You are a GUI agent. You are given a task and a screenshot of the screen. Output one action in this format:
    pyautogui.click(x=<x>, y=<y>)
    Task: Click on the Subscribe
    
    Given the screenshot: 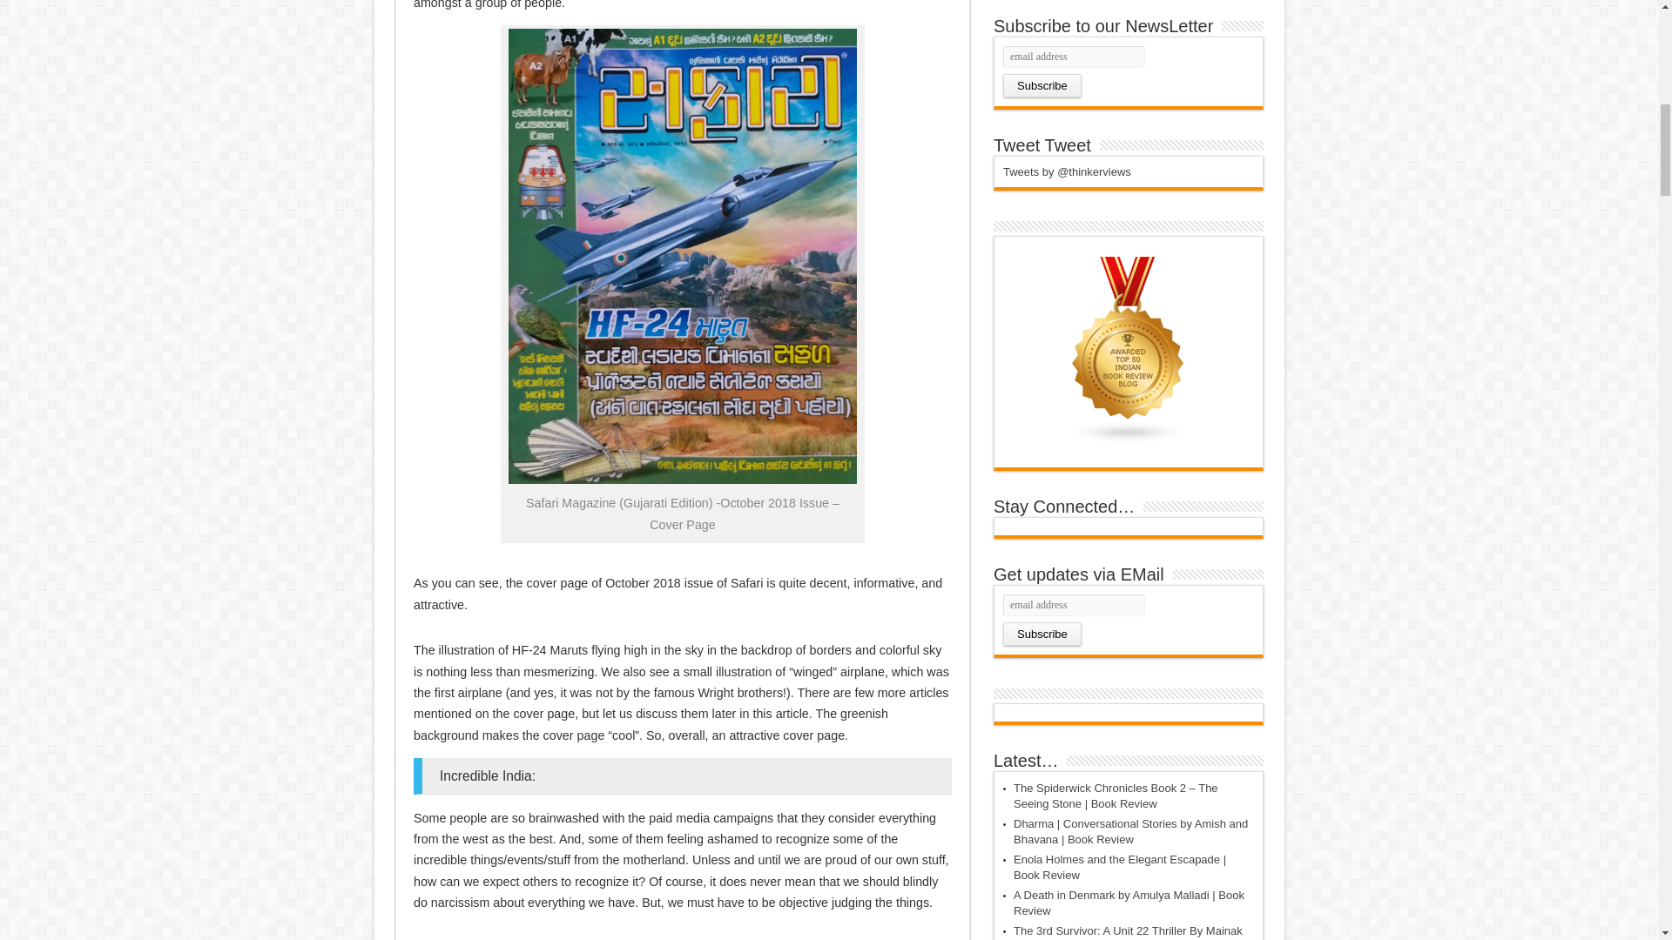 What is the action you would take?
    pyautogui.click(x=1042, y=85)
    